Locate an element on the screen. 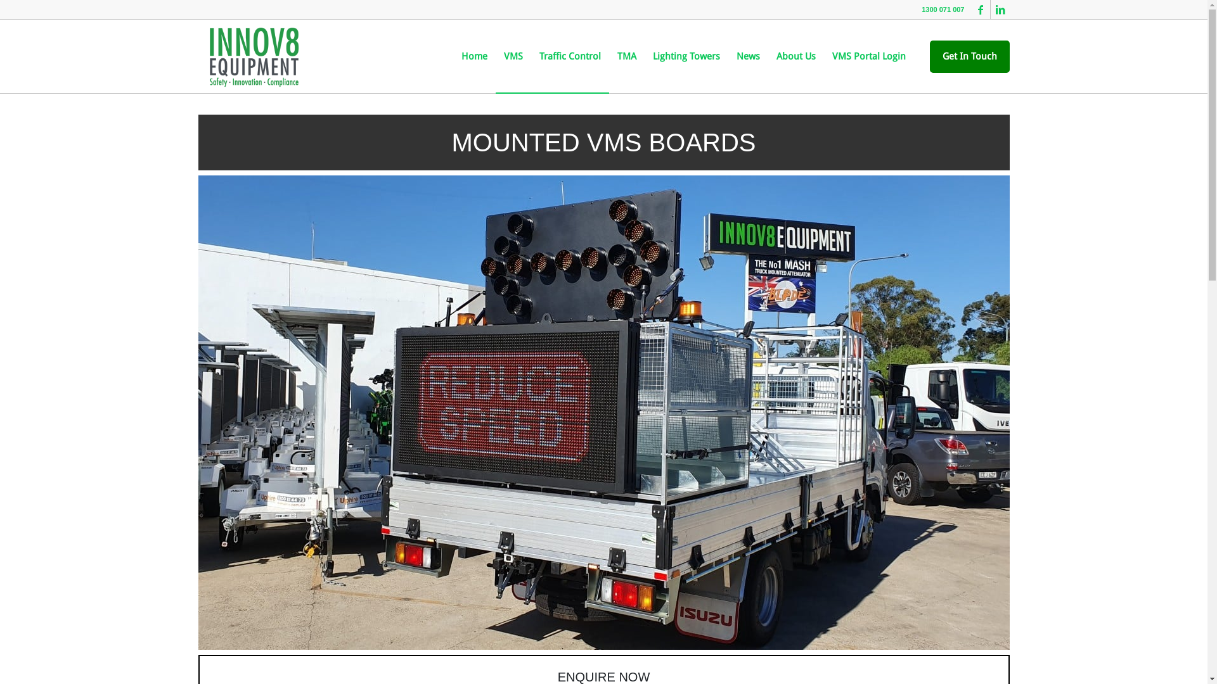 Image resolution: width=1217 pixels, height=684 pixels. Lighting Towers is located at coordinates (686, 56).